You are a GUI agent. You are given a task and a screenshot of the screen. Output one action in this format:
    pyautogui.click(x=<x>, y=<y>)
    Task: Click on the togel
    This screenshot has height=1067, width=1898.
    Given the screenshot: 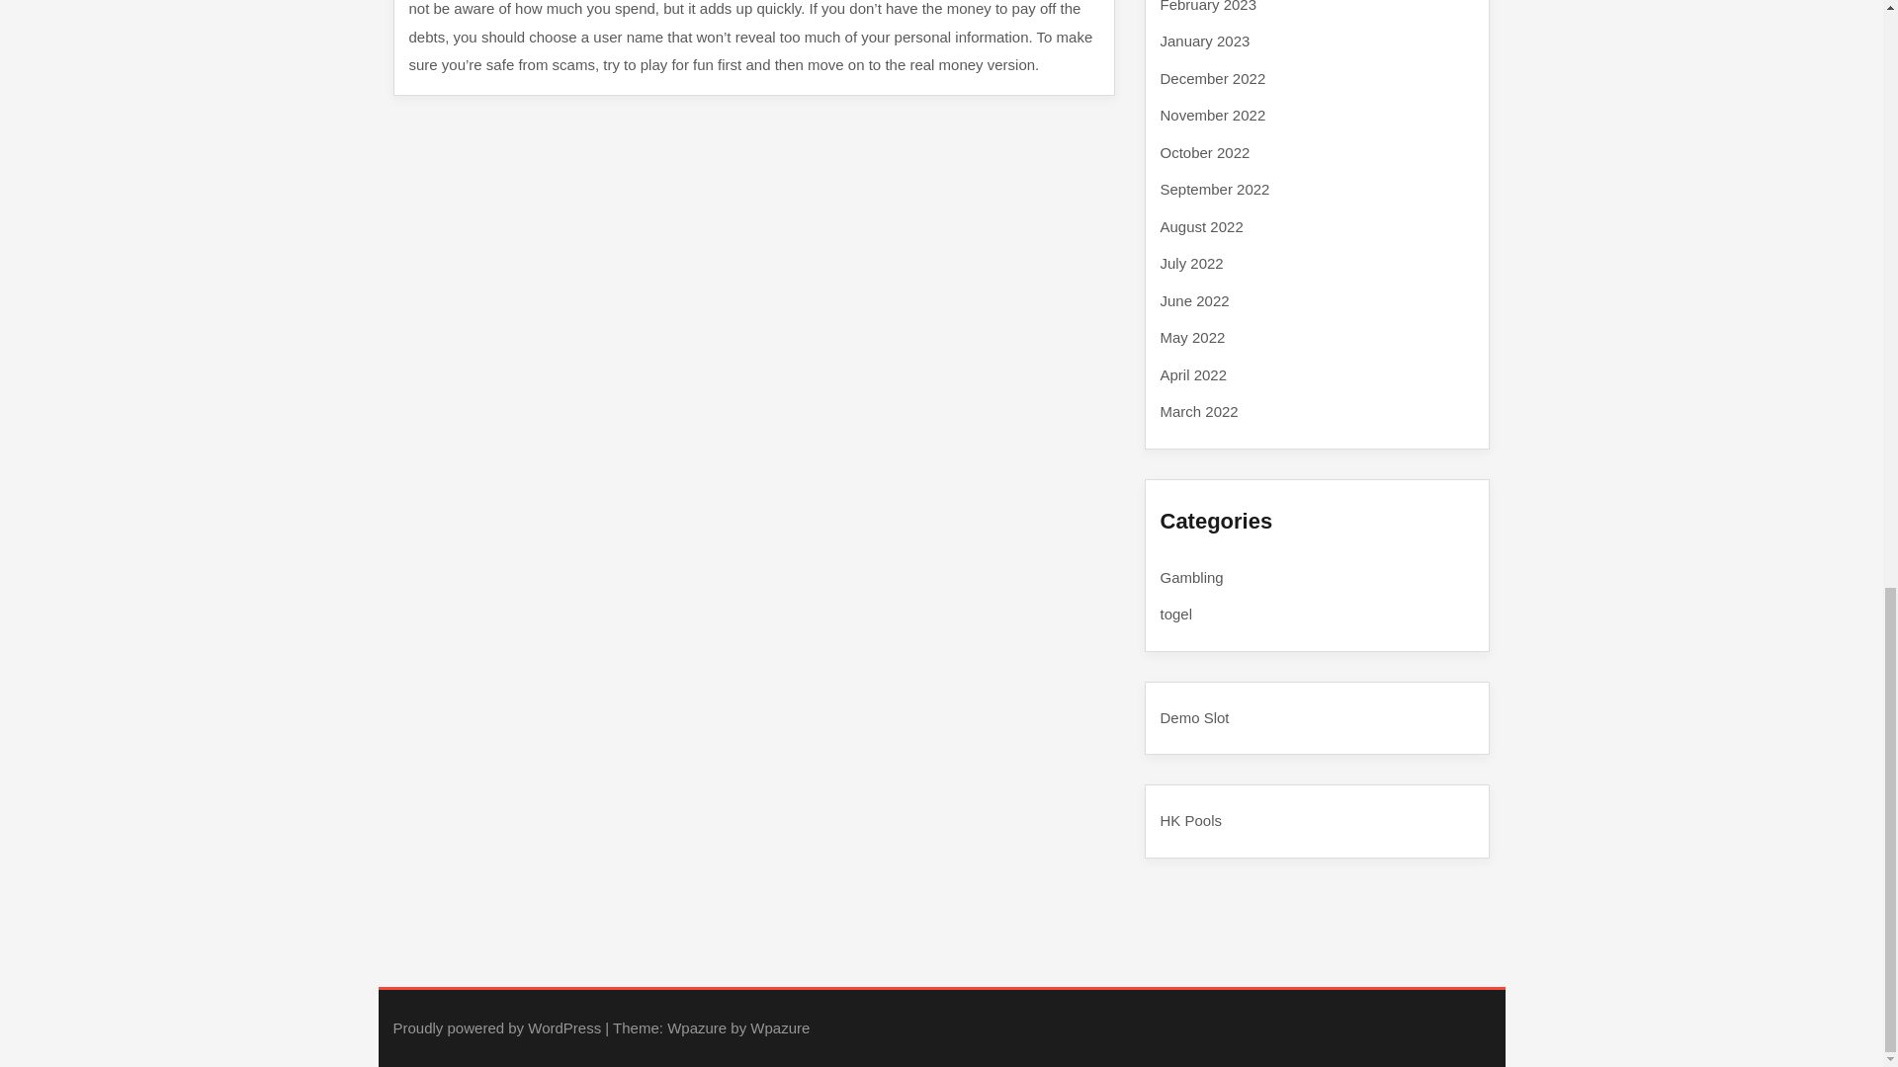 What is the action you would take?
    pyautogui.click(x=1176, y=614)
    